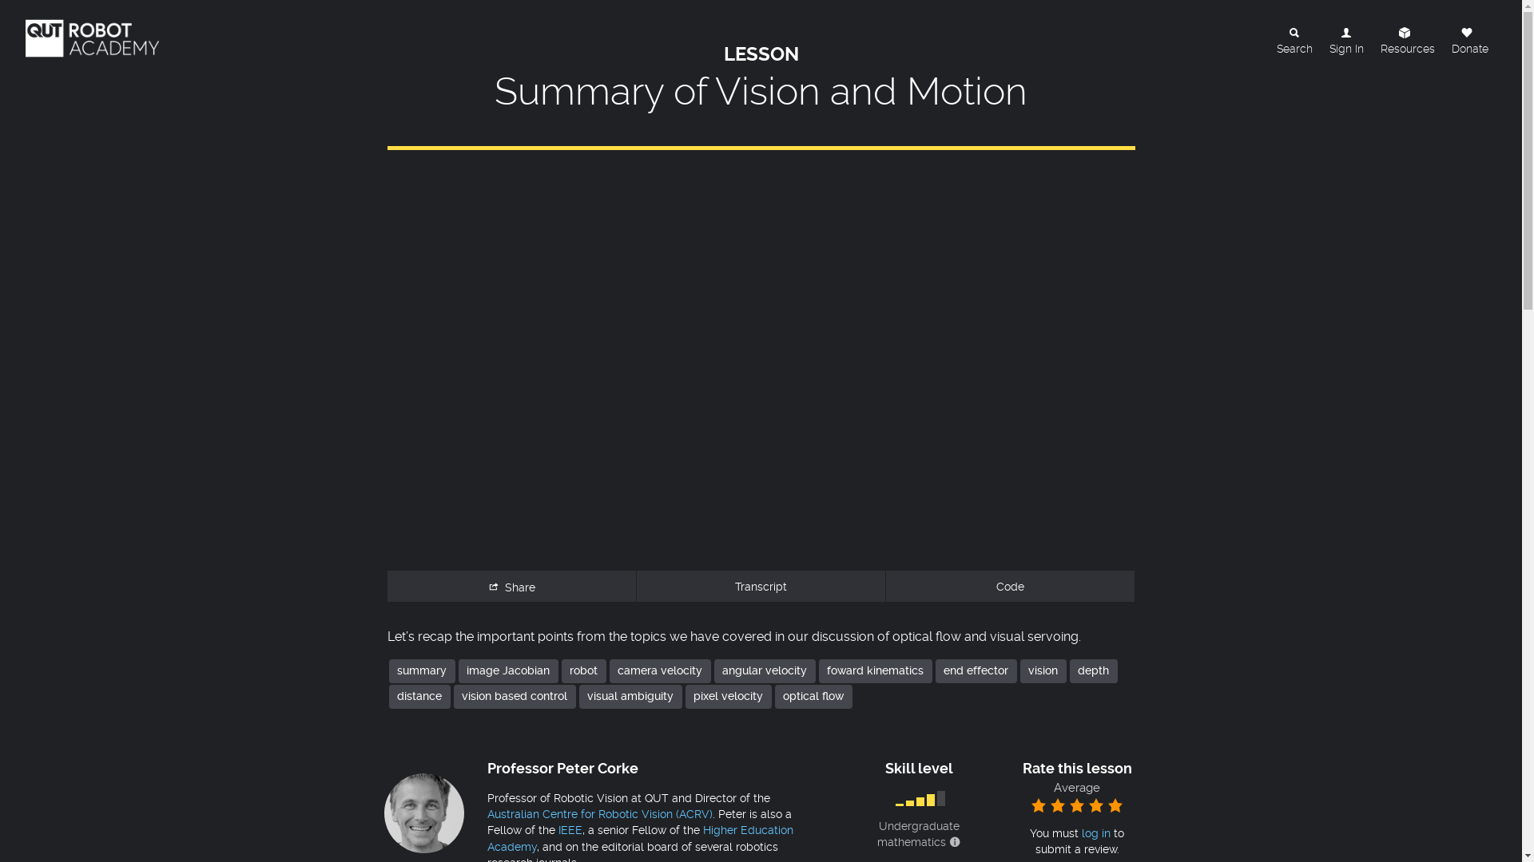  Describe the element at coordinates (1010, 587) in the screenshot. I see `Code` at that location.